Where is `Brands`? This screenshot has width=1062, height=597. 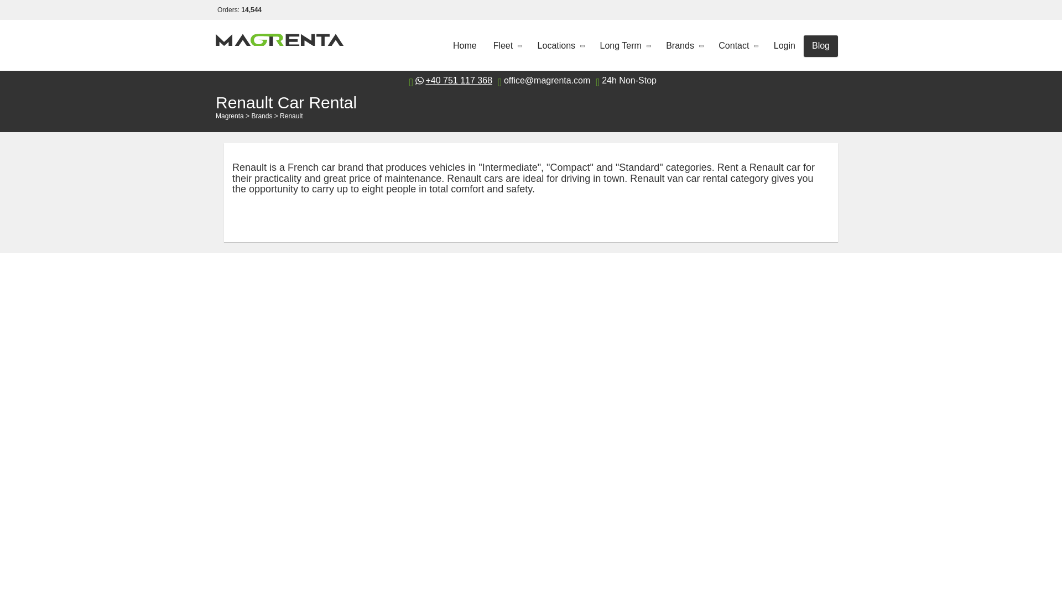 Brands is located at coordinates (684, 45).